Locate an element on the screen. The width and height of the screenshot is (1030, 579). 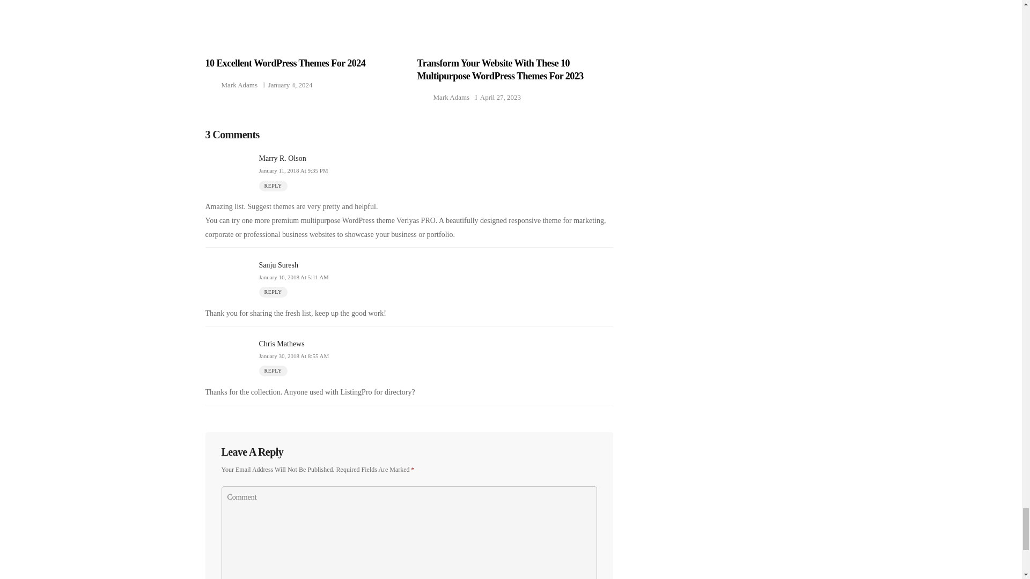
Posts by Mark Adams is located at coordinates (452, 97).